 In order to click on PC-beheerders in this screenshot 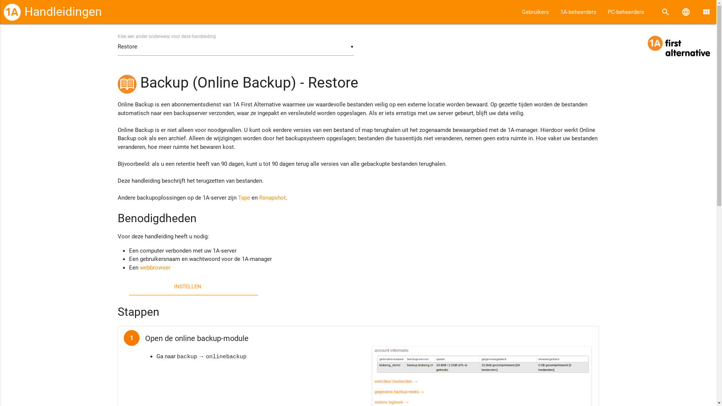, I will do `click(626, 12)`.